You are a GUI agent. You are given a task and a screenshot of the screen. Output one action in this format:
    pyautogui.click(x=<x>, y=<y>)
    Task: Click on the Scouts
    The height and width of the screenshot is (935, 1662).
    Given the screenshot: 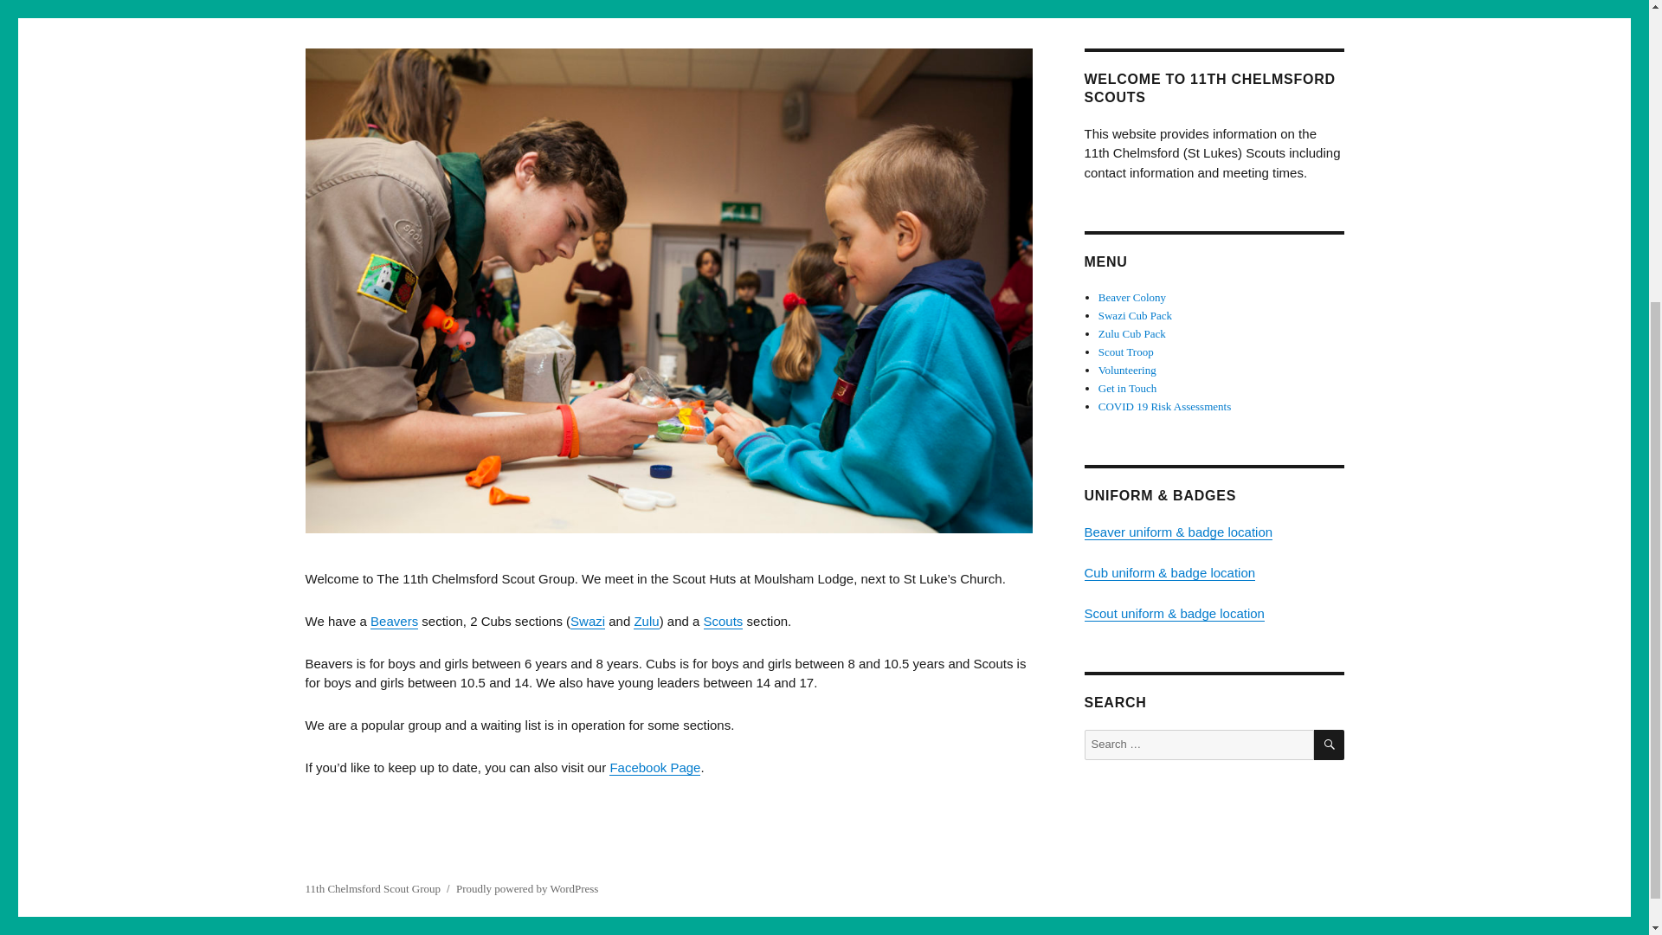 What is the action you would take?
    pyautogui.click(x=723, y=620)
    